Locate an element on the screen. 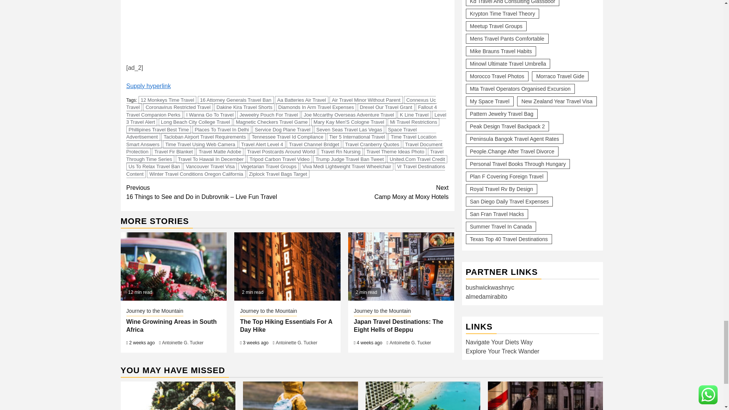 This screenshot has height=410, width=729. Coronavirus Restricted Travel is located at coordinates (178, 107).